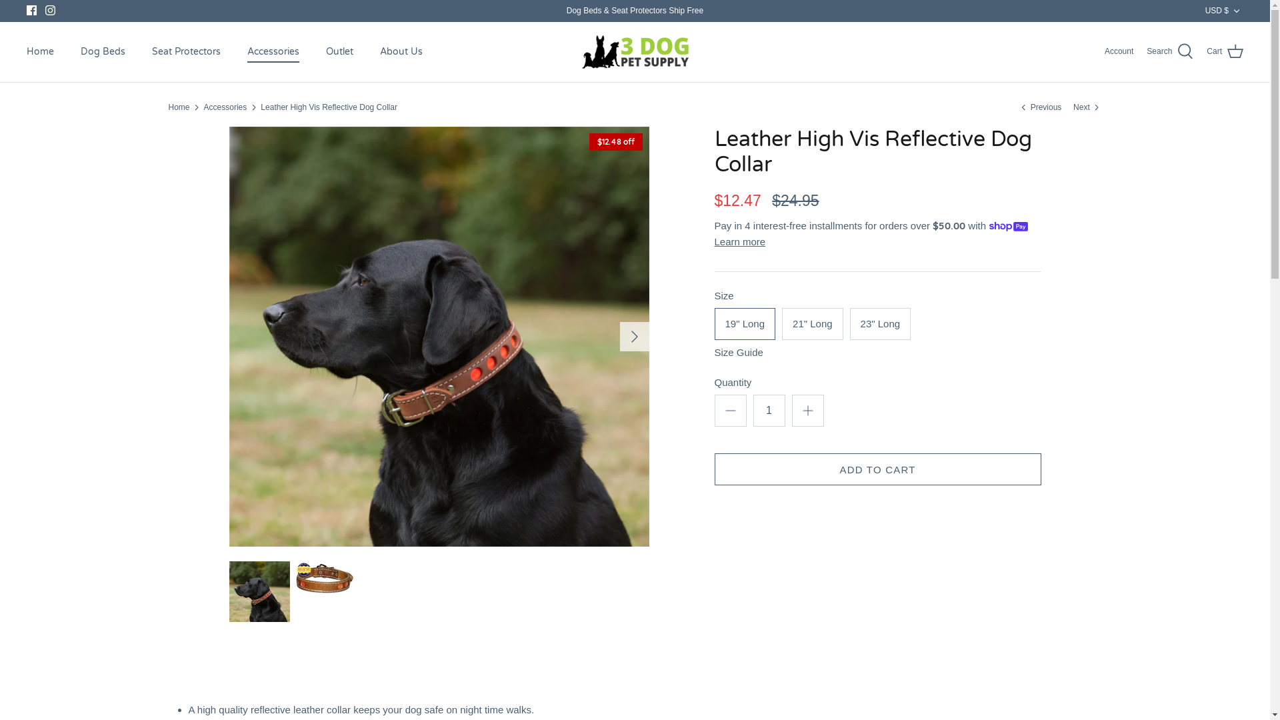 This screenshot has height=720, width=1280. I want to click on Dog Beds, so click(103, 52).